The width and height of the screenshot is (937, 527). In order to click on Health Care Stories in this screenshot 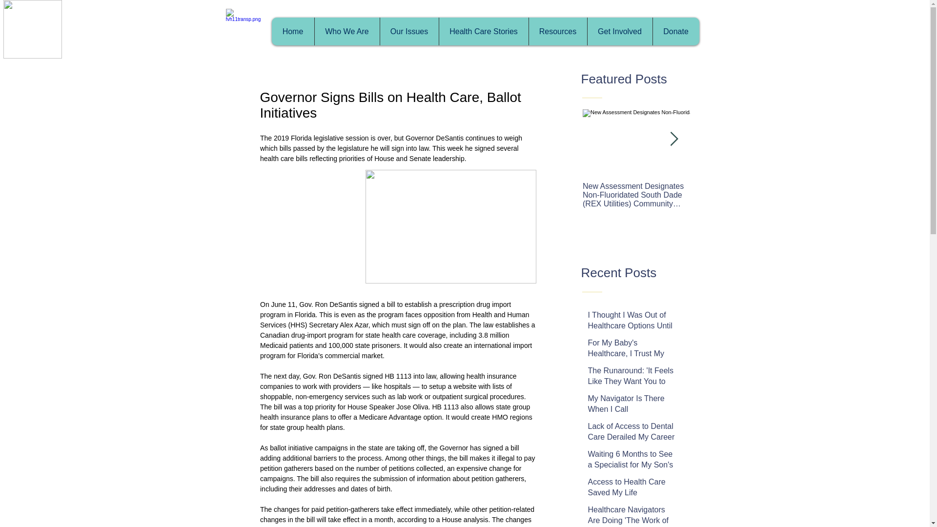, I will do `click(483, 31)`.